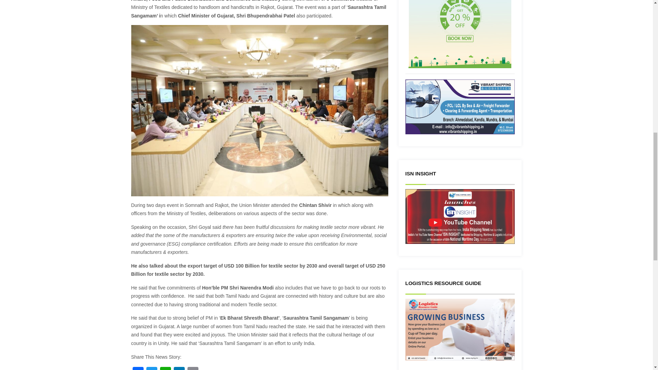 This screenshot has height=370, width=658. Describe the element at coordinates (151, 369) in the screenshot. I see `Twitter` at that location.